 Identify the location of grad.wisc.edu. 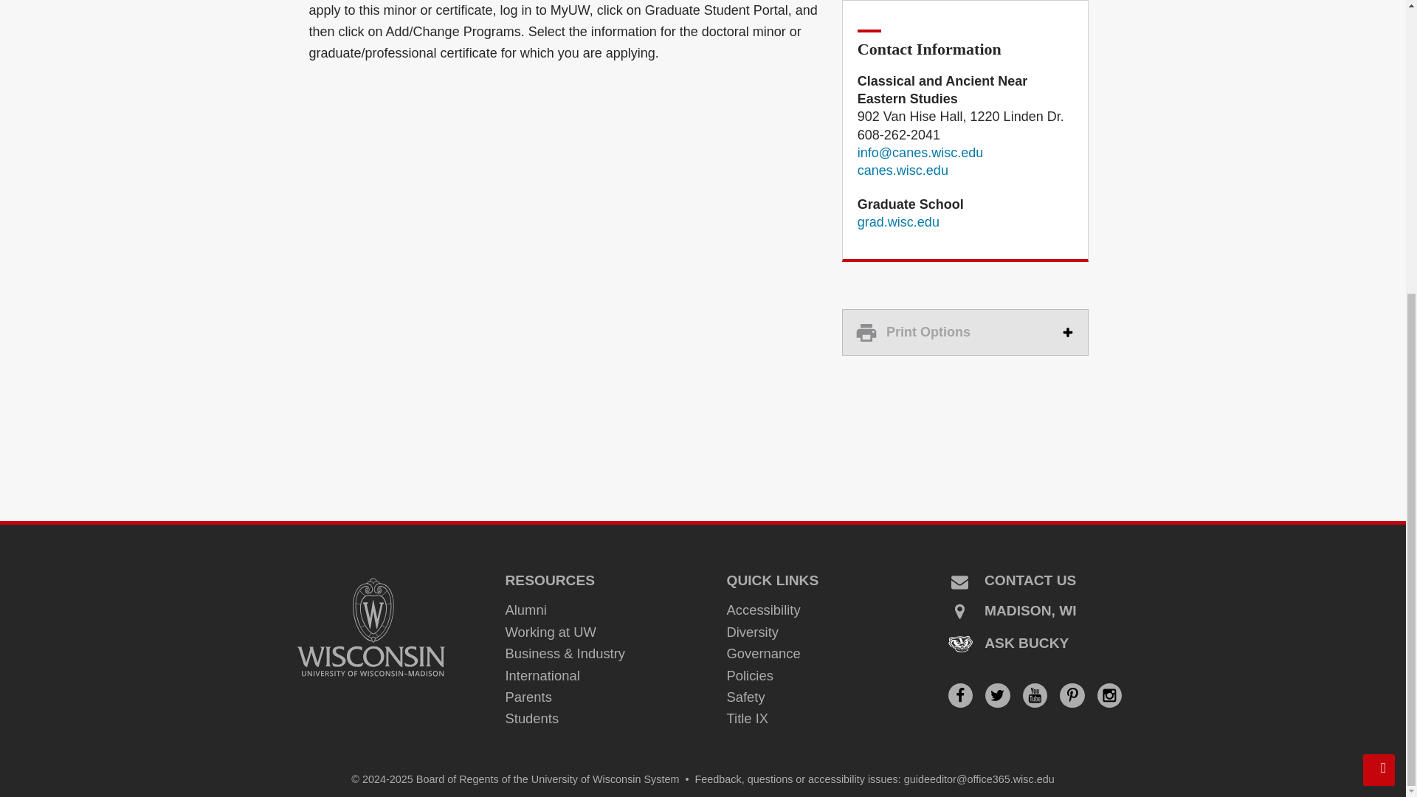
(902, 170).